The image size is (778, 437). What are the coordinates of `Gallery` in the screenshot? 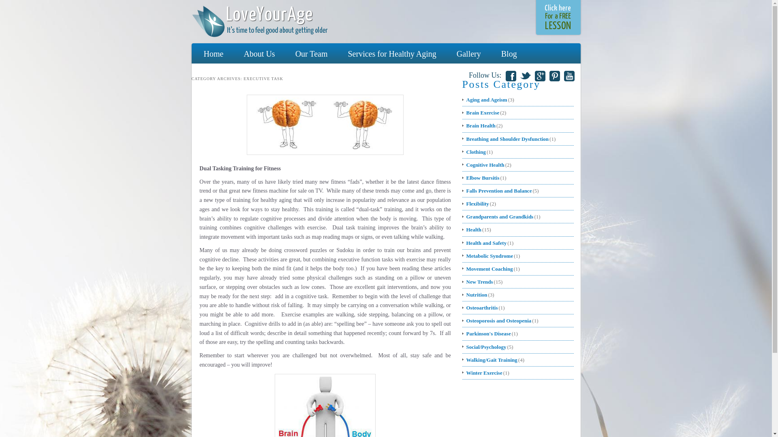 It's located at (468, 54).